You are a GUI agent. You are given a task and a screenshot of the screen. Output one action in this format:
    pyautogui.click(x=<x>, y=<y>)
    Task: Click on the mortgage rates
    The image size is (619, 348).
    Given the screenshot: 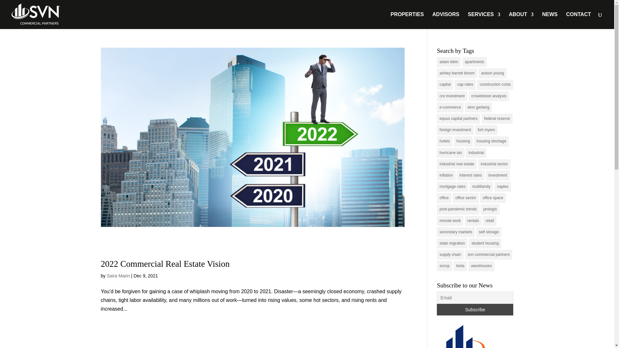 What is the action you would take?
    pyautogui.click(x=452, y=187)
    